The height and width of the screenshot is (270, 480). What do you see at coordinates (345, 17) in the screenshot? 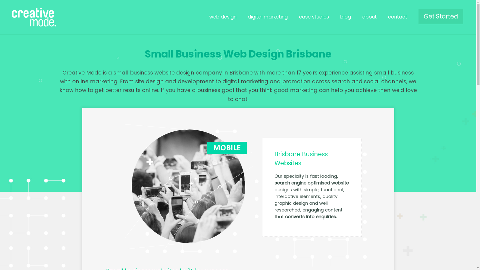
I see `blog` at bounding box center [345, 17].